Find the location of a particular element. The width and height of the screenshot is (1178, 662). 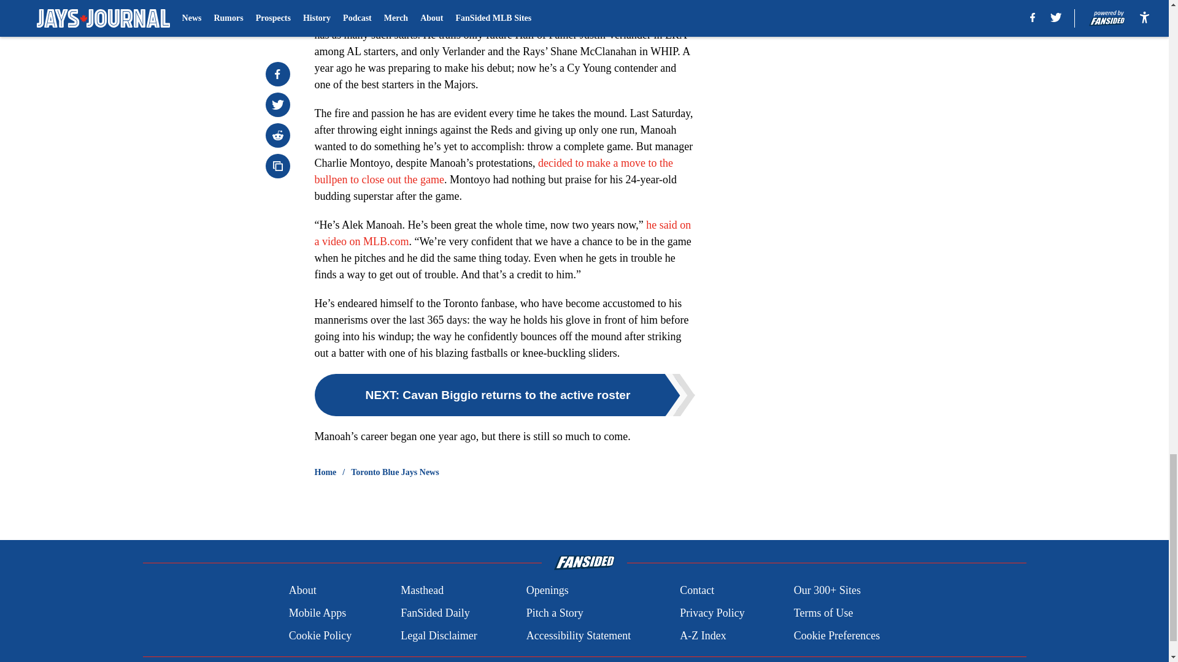

Openings is located at coordinates (547, 591).